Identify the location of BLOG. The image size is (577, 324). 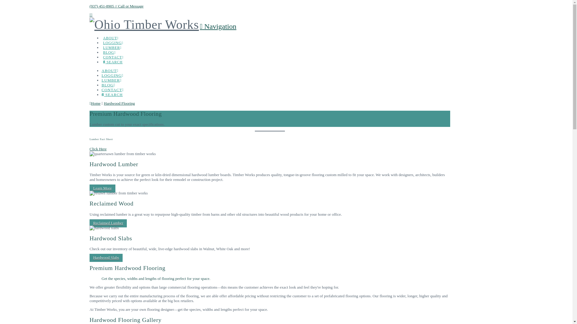
(108, 85).